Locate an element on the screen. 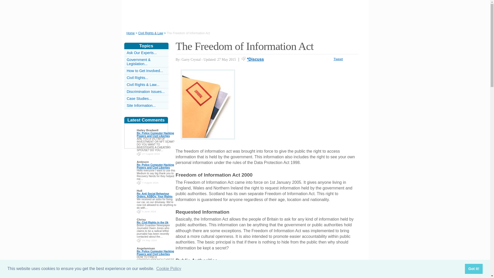  How to Get Involved... is located at coordinates (145, 71).